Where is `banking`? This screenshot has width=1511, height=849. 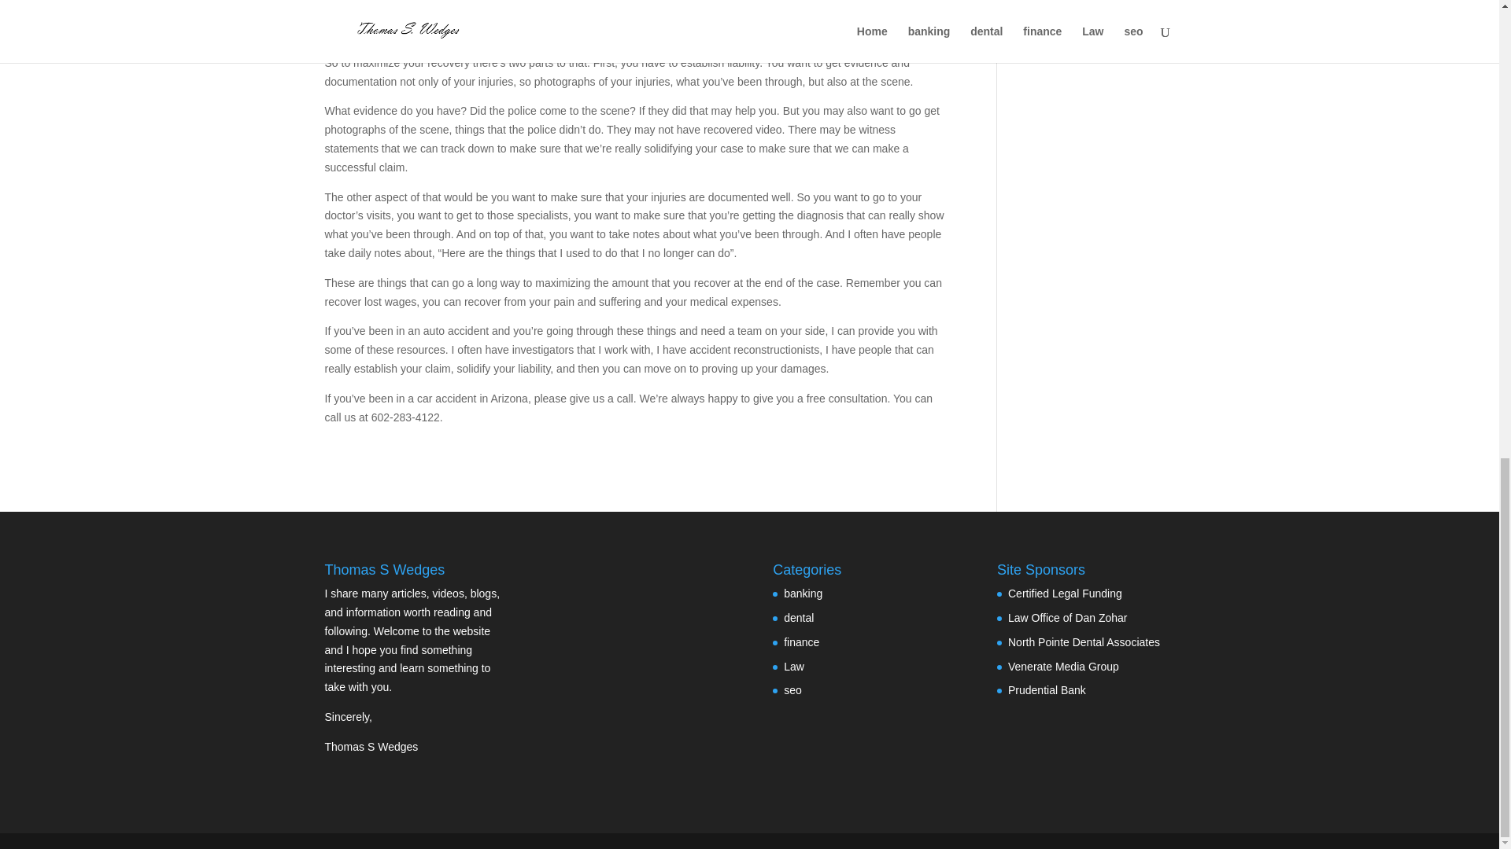
banking is located at coordinates (803, 593).